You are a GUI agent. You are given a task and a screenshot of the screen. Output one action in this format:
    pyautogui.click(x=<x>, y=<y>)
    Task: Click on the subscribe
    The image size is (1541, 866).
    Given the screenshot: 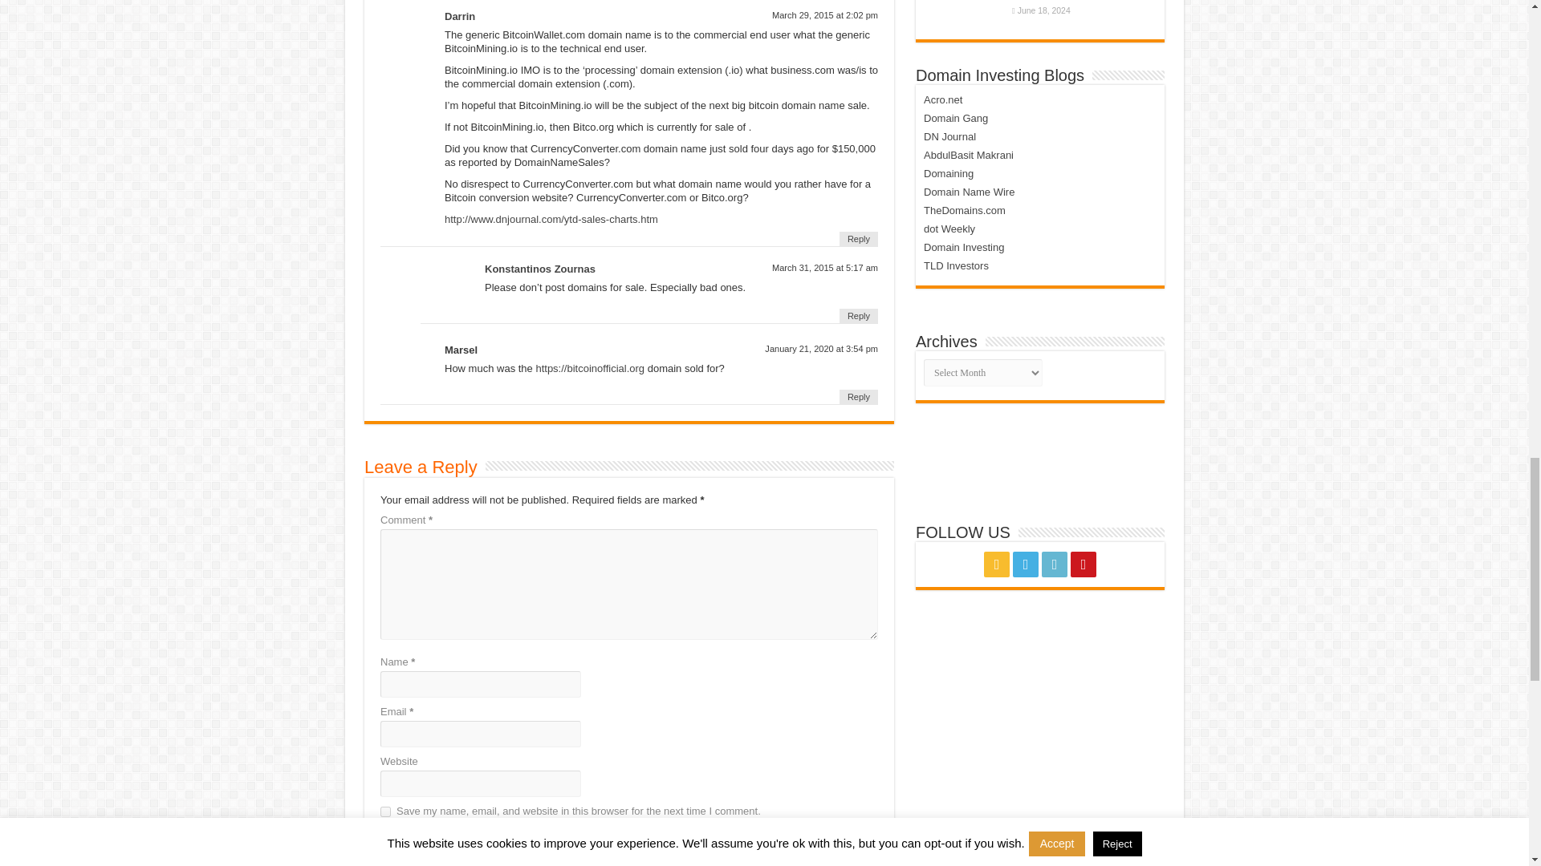 What is the action you would take?
    pyautogui.click(x=385, y=855)
    